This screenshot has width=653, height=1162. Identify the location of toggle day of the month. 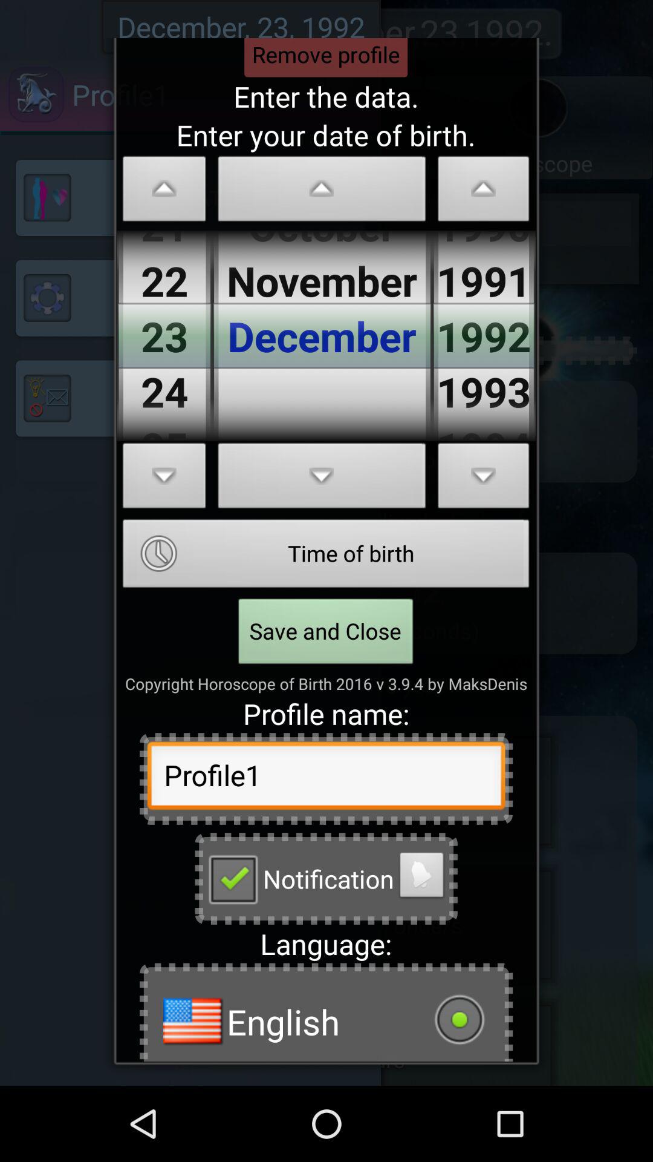
(164, 192).